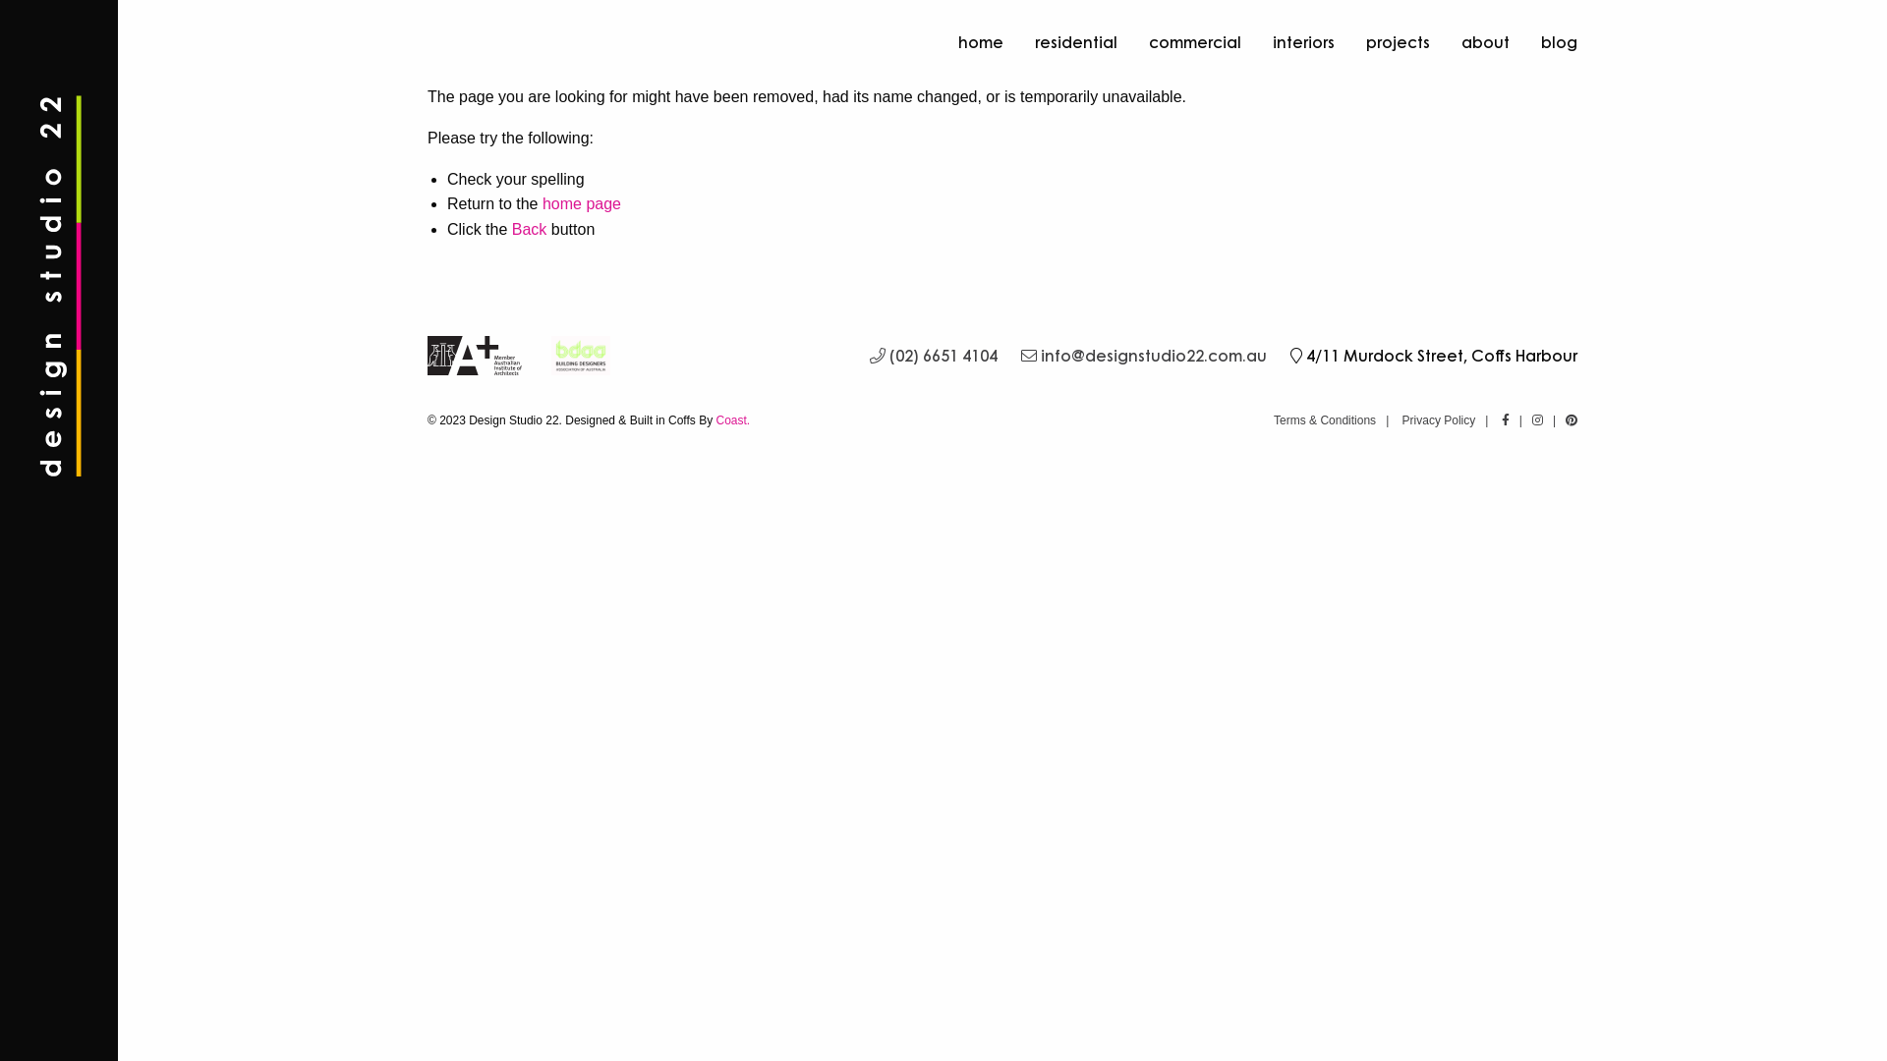 The height and width of the screenshot is (1061, 1887). Describe the element at coordinates (1439, 420) in the screenshot. I see `Privacy Policy` at that location.